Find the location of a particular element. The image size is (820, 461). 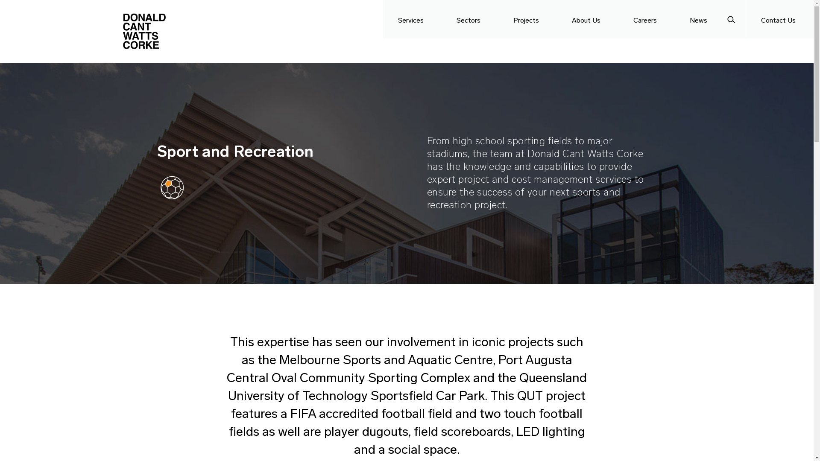

Contact Us is located at coordinates (780, 19).